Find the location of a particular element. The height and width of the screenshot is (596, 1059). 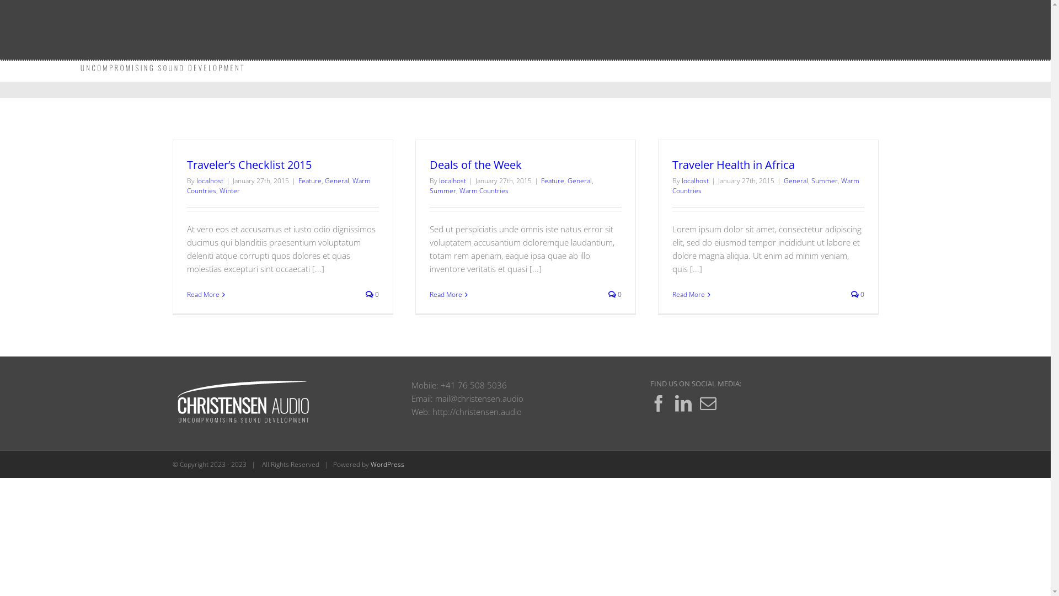

ABOUT is located at coordinates (653, 31).